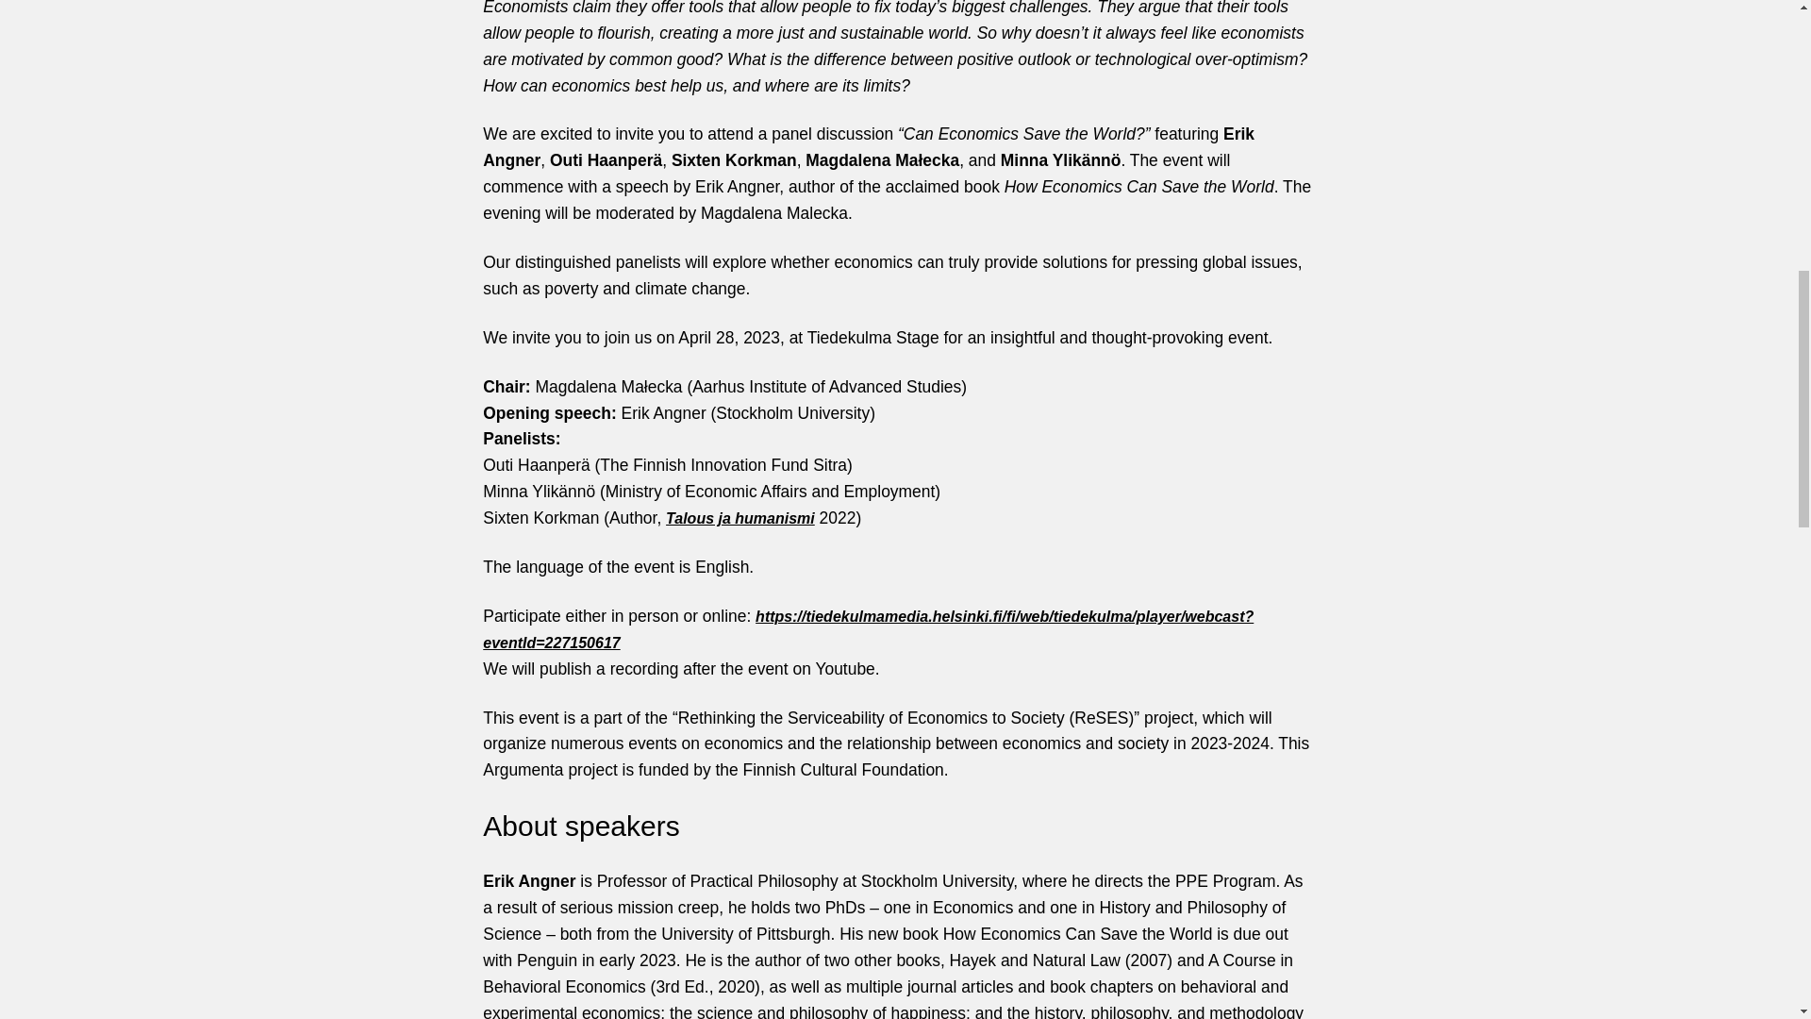  What do you see at coordinates (740, 519) in the screenshot?
I see `Talous ja humanismi` at bounding box center [740, 519].